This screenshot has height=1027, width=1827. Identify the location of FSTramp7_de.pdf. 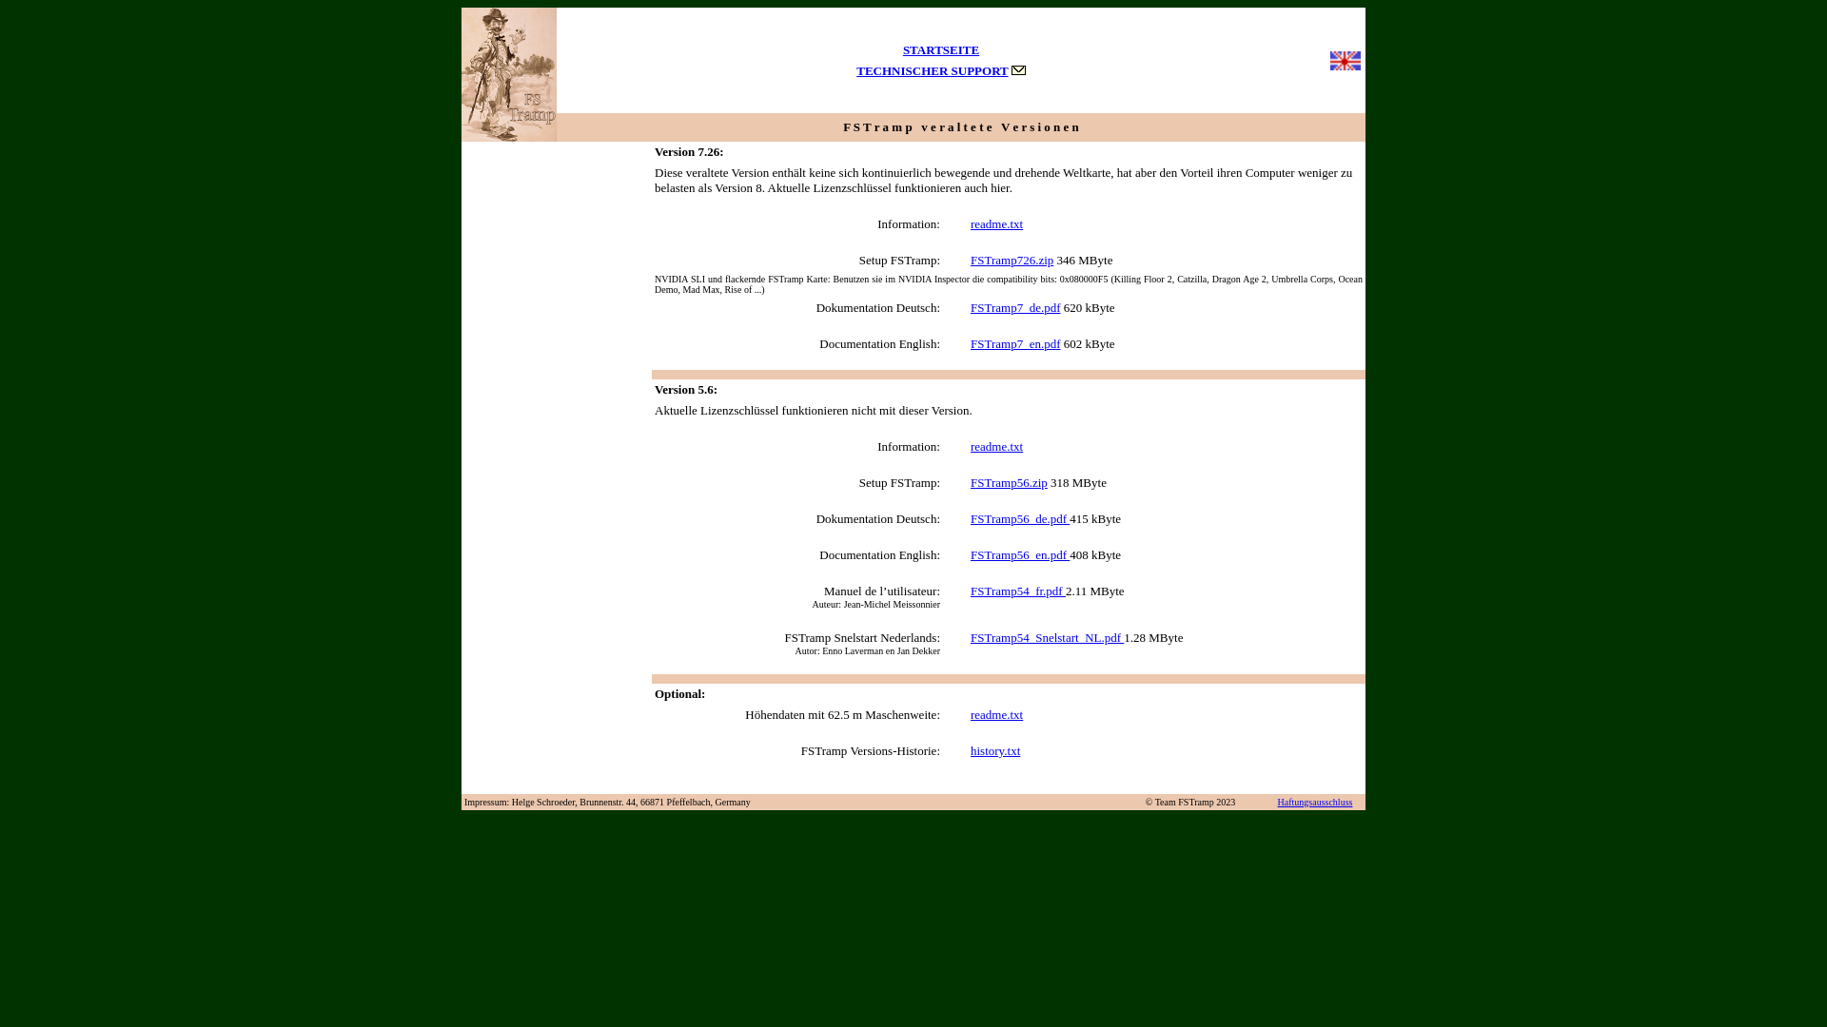
(1016, 308).